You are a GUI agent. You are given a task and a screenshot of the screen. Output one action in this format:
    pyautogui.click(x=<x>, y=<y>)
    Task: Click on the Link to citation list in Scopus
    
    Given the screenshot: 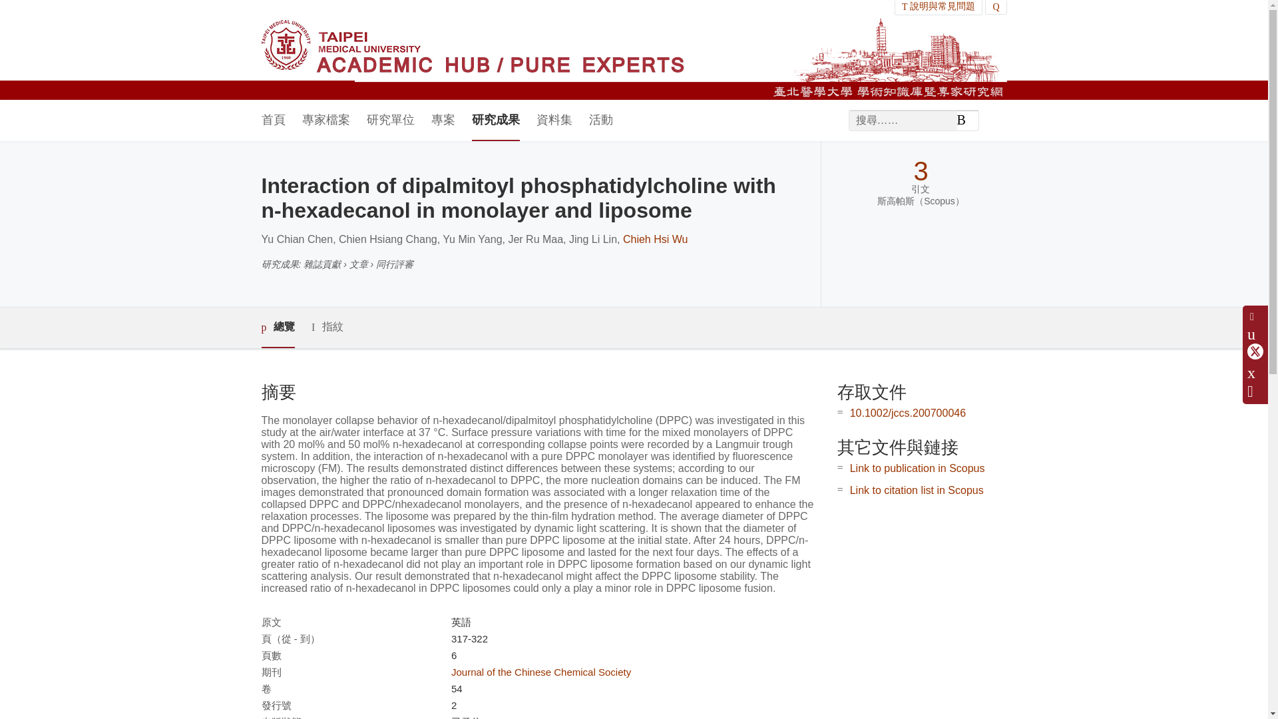 What is the action you would take?
    pyautogui.click(x=917, y=490)
    